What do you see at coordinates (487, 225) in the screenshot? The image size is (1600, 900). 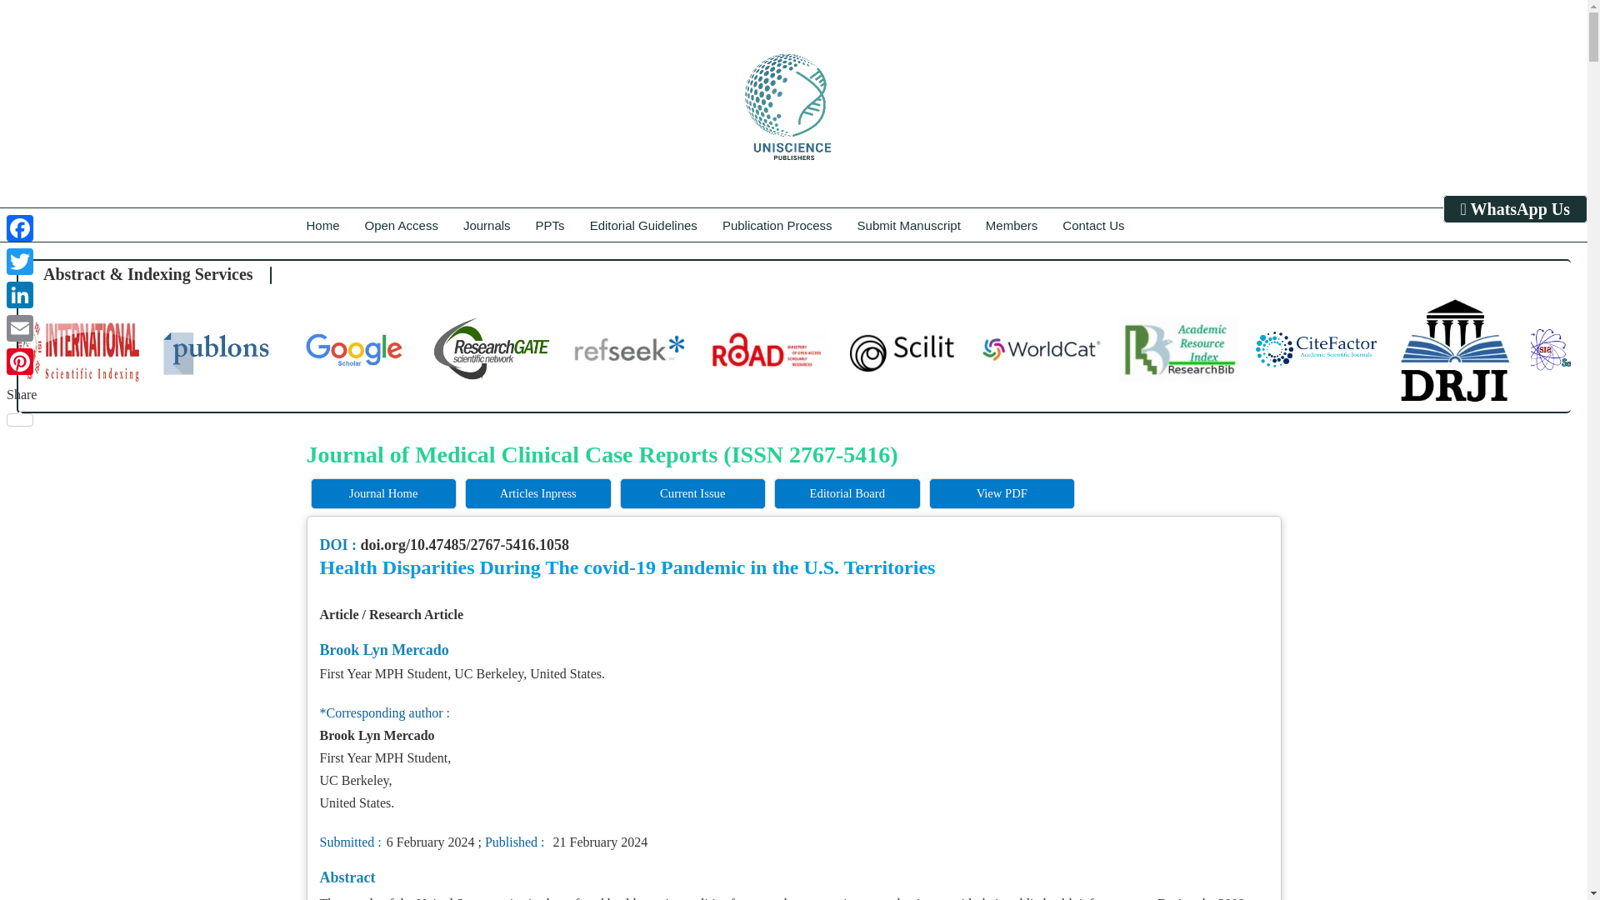 I see `Journals` at bounding box center [487, 225].